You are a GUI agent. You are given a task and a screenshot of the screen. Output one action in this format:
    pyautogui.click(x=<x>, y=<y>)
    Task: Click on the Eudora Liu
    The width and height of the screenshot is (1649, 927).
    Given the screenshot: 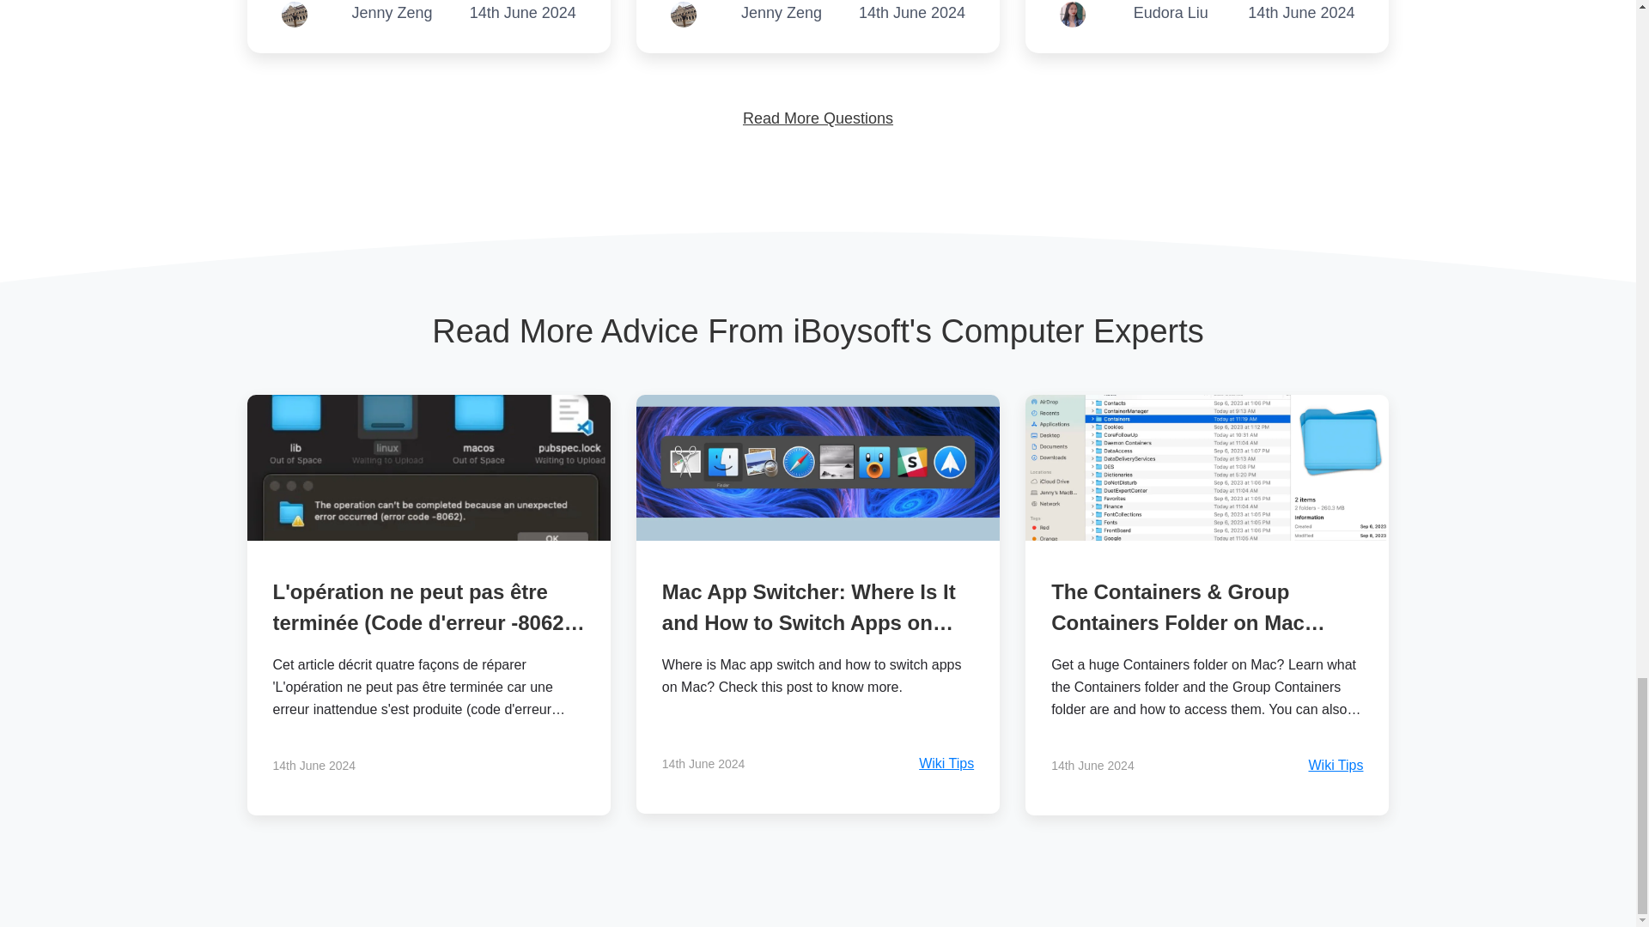 What is the action you would take?
    pyautogui.click(x=1171, y=15)
    